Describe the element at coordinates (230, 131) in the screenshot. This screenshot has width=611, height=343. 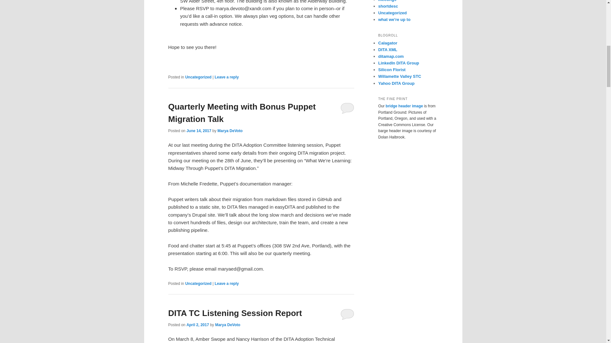
I see `Marya DeVoto` at that location.